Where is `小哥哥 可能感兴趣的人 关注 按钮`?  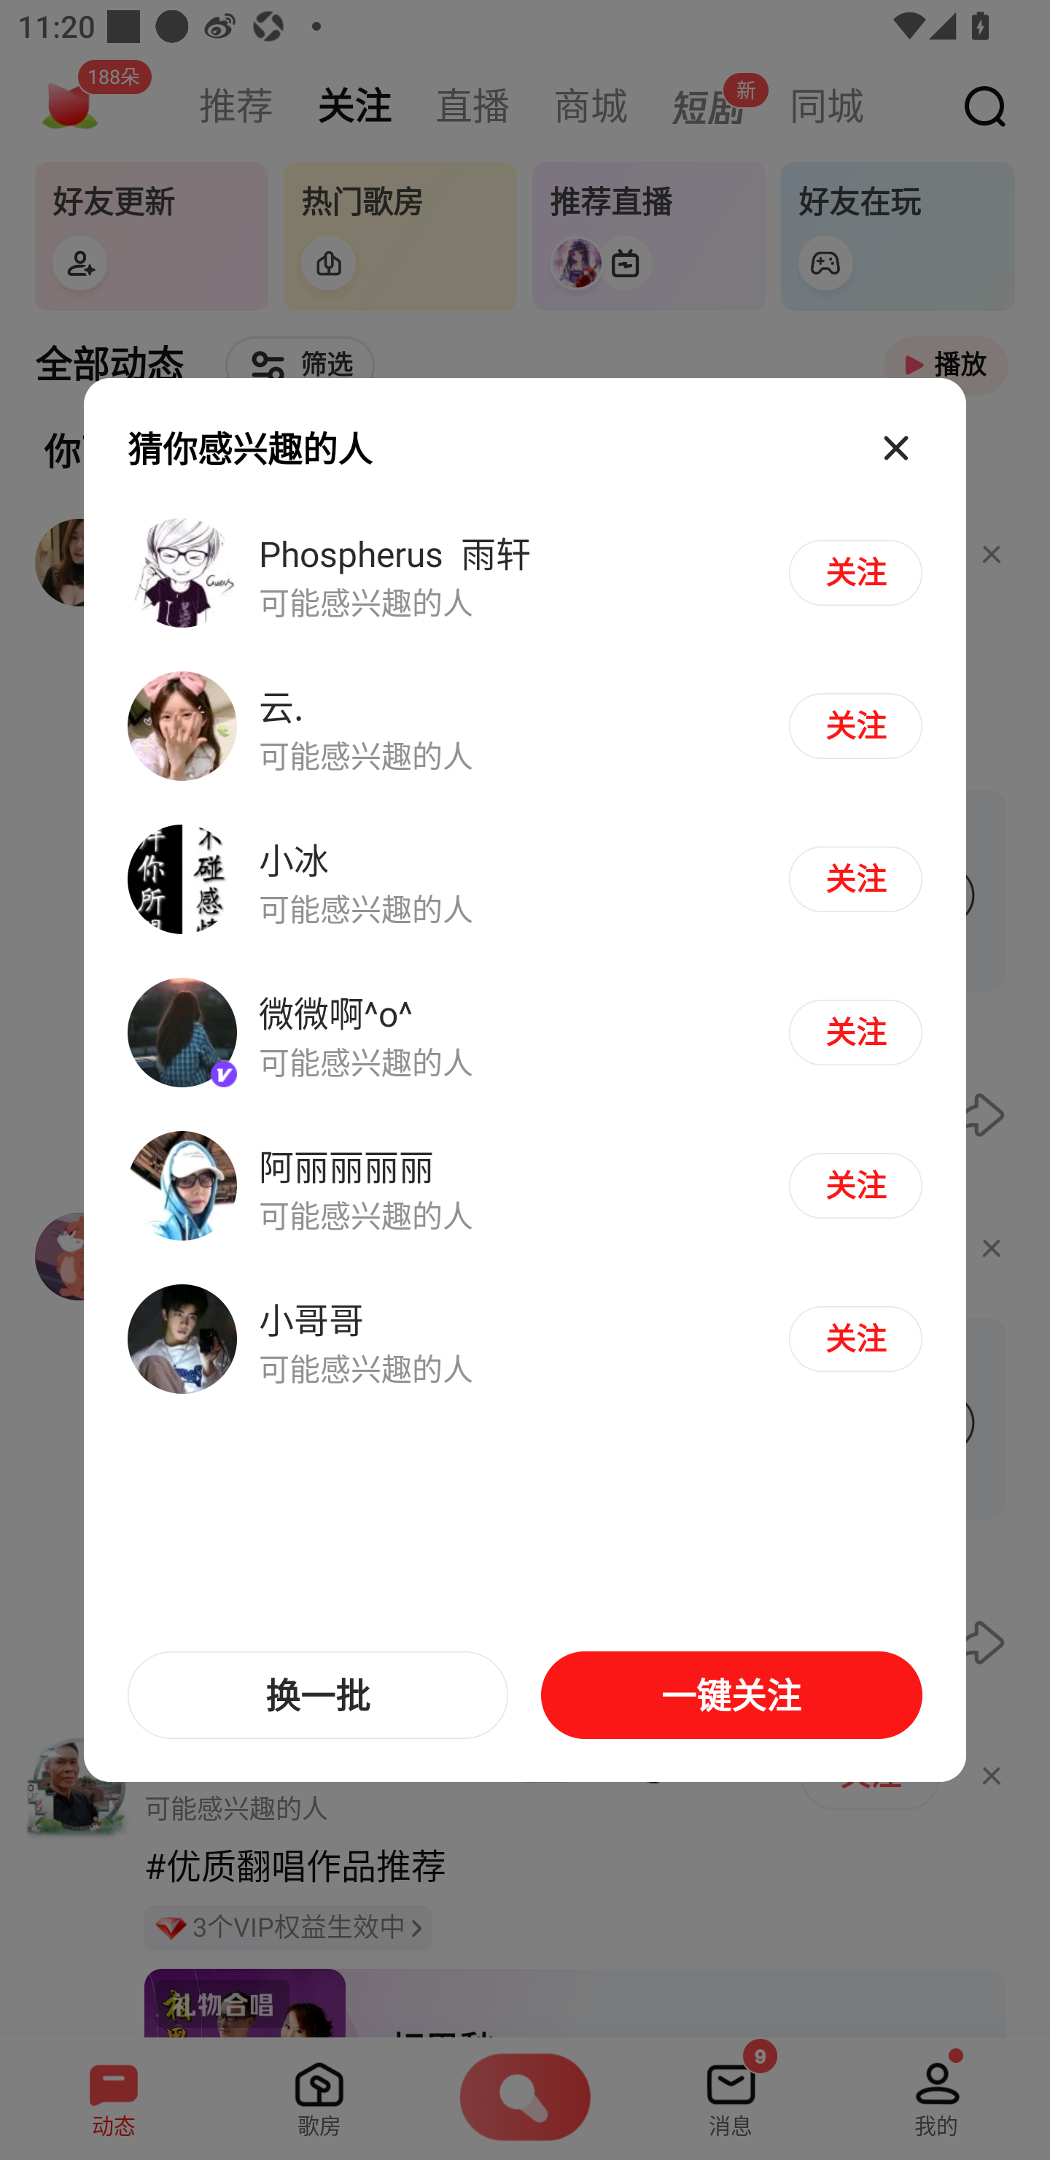
小哥哥 可能感兴趣的人 关注 按钮 is located at coordinates (525, 1338).